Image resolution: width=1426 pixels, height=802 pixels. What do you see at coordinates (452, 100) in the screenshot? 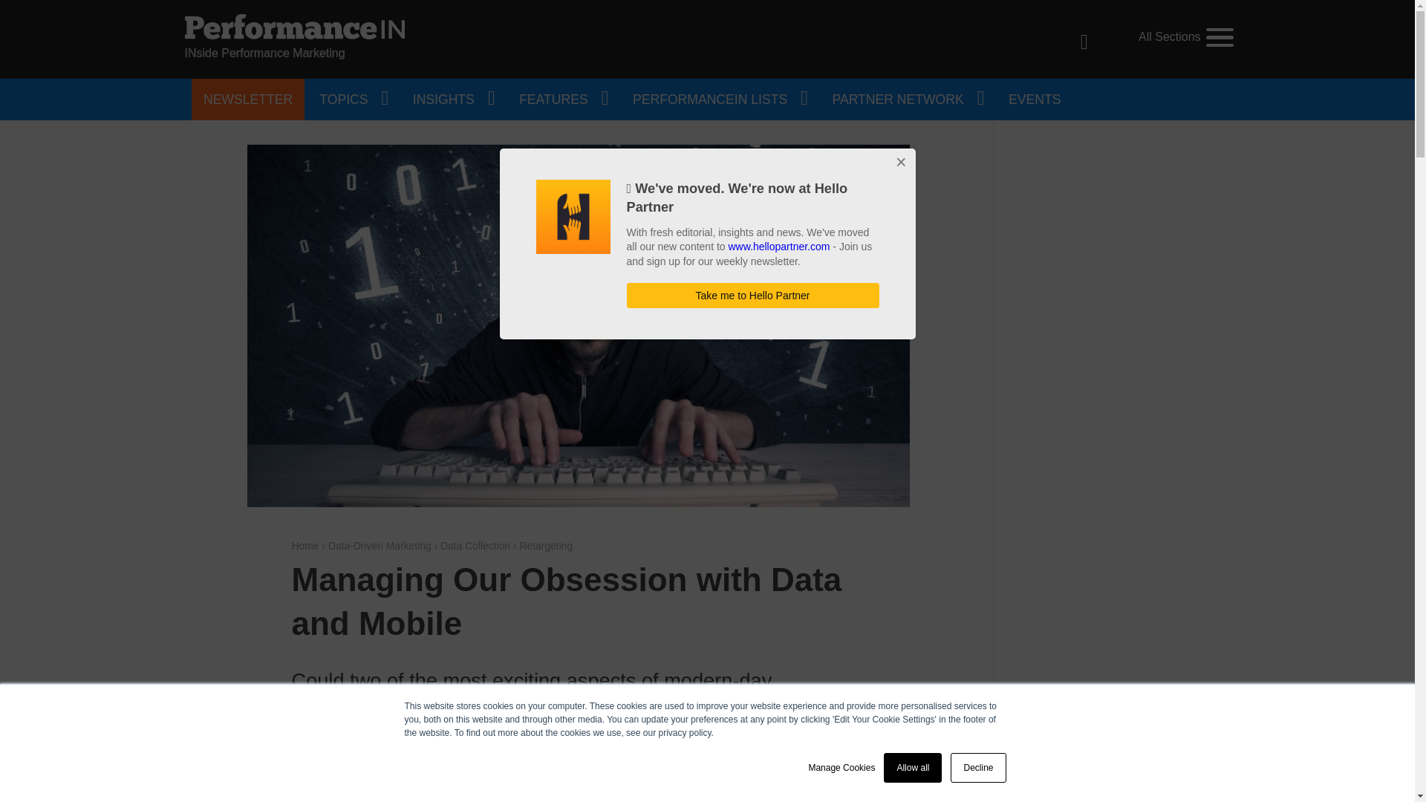
I see `INSIGHTS` at bounding box center [452, 100].